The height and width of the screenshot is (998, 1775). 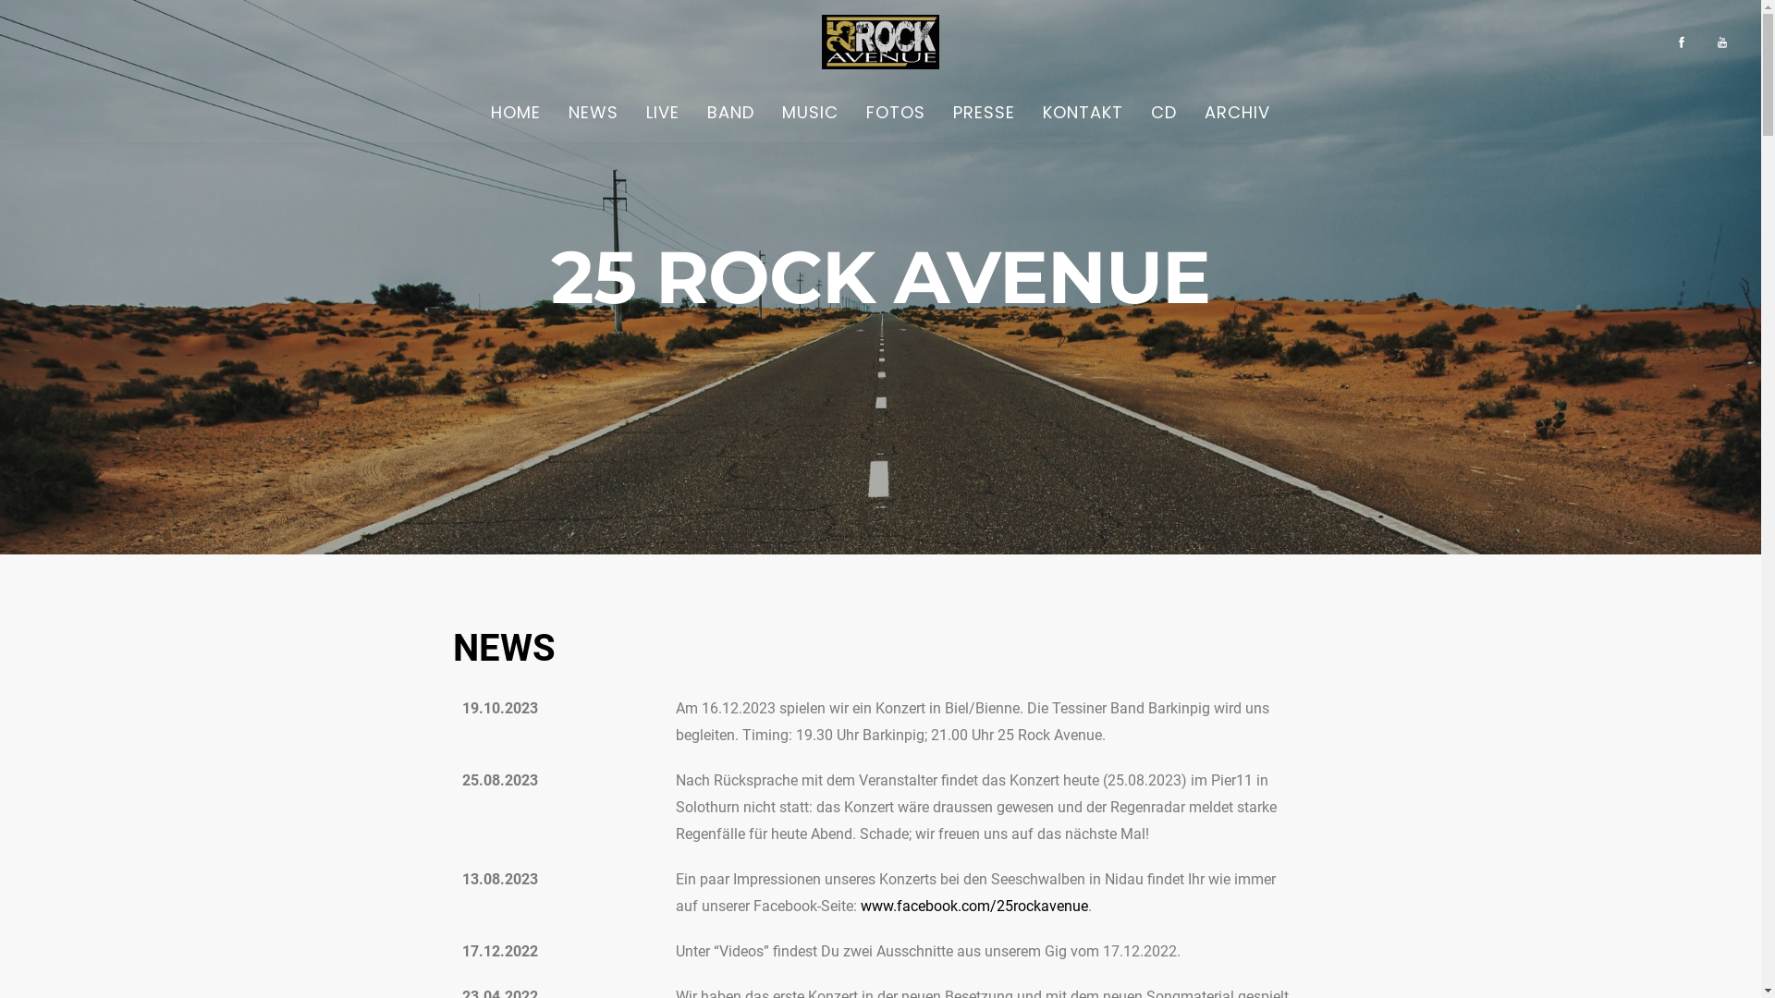 What do you see at coordinates (984, 113) in the screenshot?
I see `PRESSE` at bounding box center [984, 113].